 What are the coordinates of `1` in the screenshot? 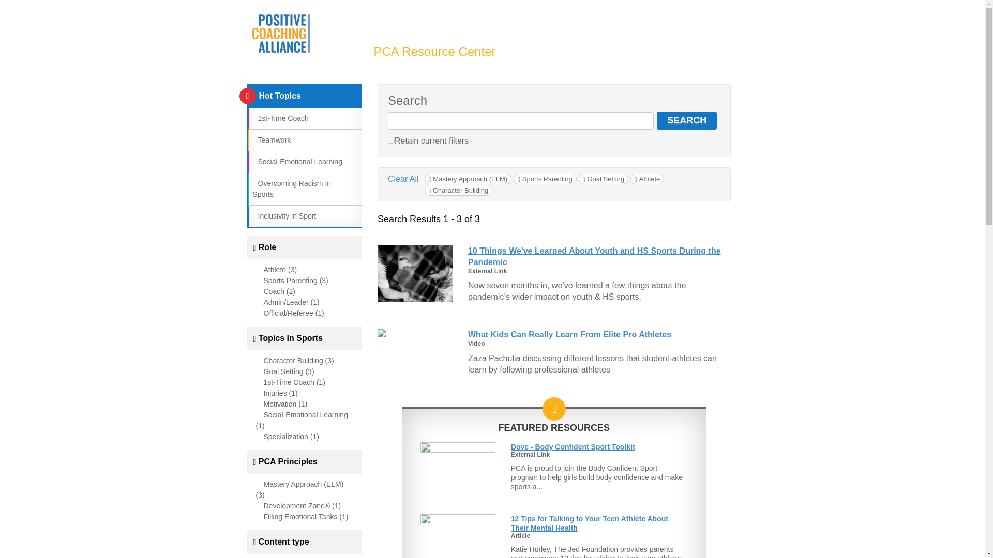 It's located at (391, 139).